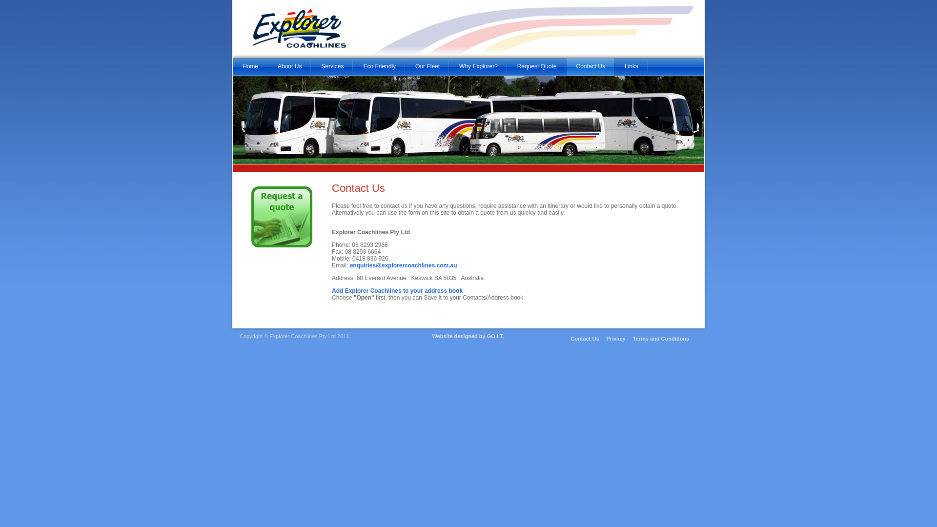  What do you see at coordinates (380, 67) in the screenshot?
I see `Eco Friendly` at bounding box center [380, 67].